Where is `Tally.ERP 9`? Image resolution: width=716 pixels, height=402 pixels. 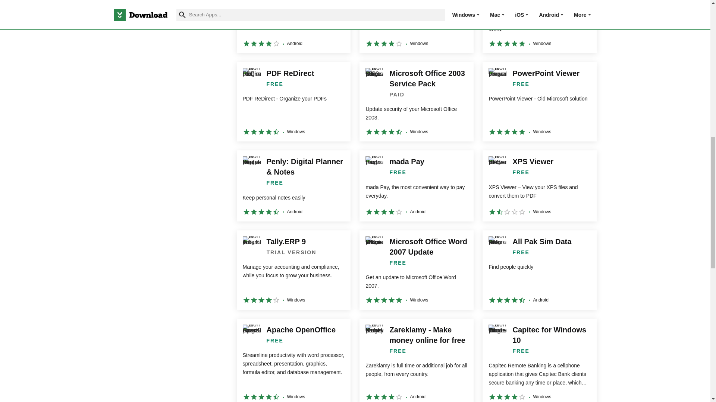
Tally.ERP 9 is located at coordinates (293, 269).